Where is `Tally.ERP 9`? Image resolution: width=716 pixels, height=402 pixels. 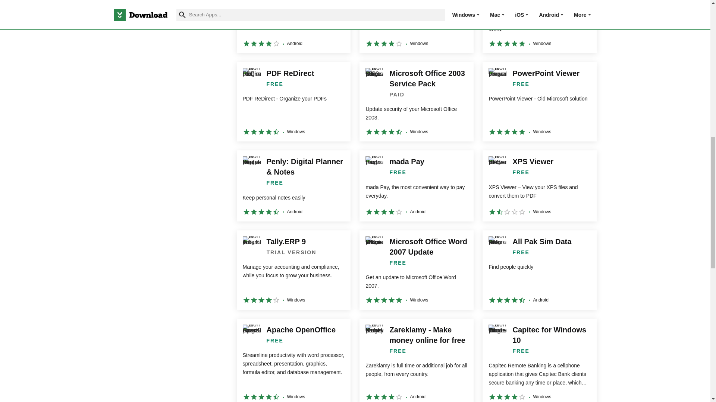
Tally.ERP 9 is located at coordinates (293, 269).